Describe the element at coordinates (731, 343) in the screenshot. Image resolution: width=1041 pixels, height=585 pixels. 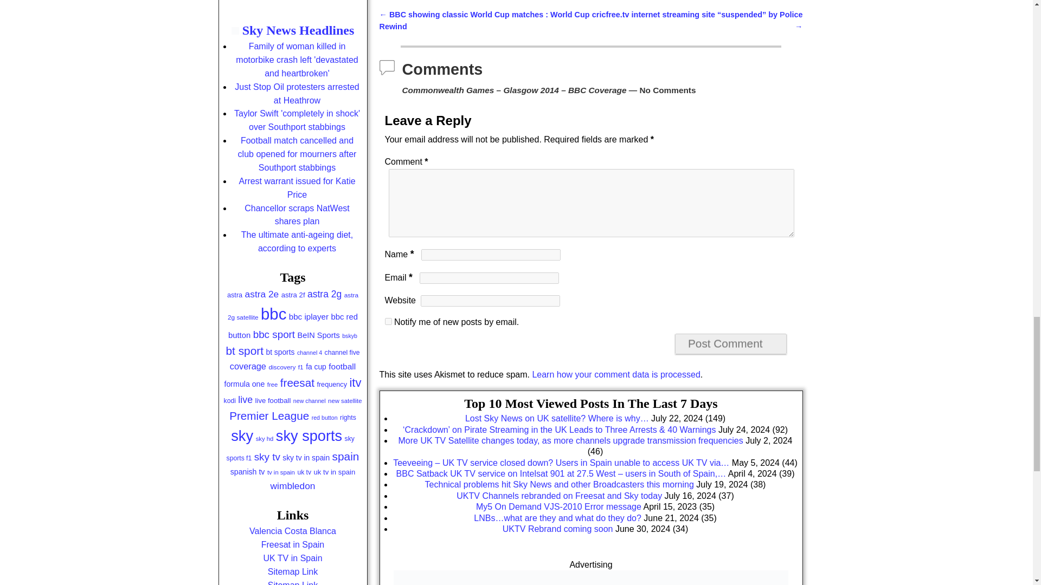
I see `Post Comment` at that location.